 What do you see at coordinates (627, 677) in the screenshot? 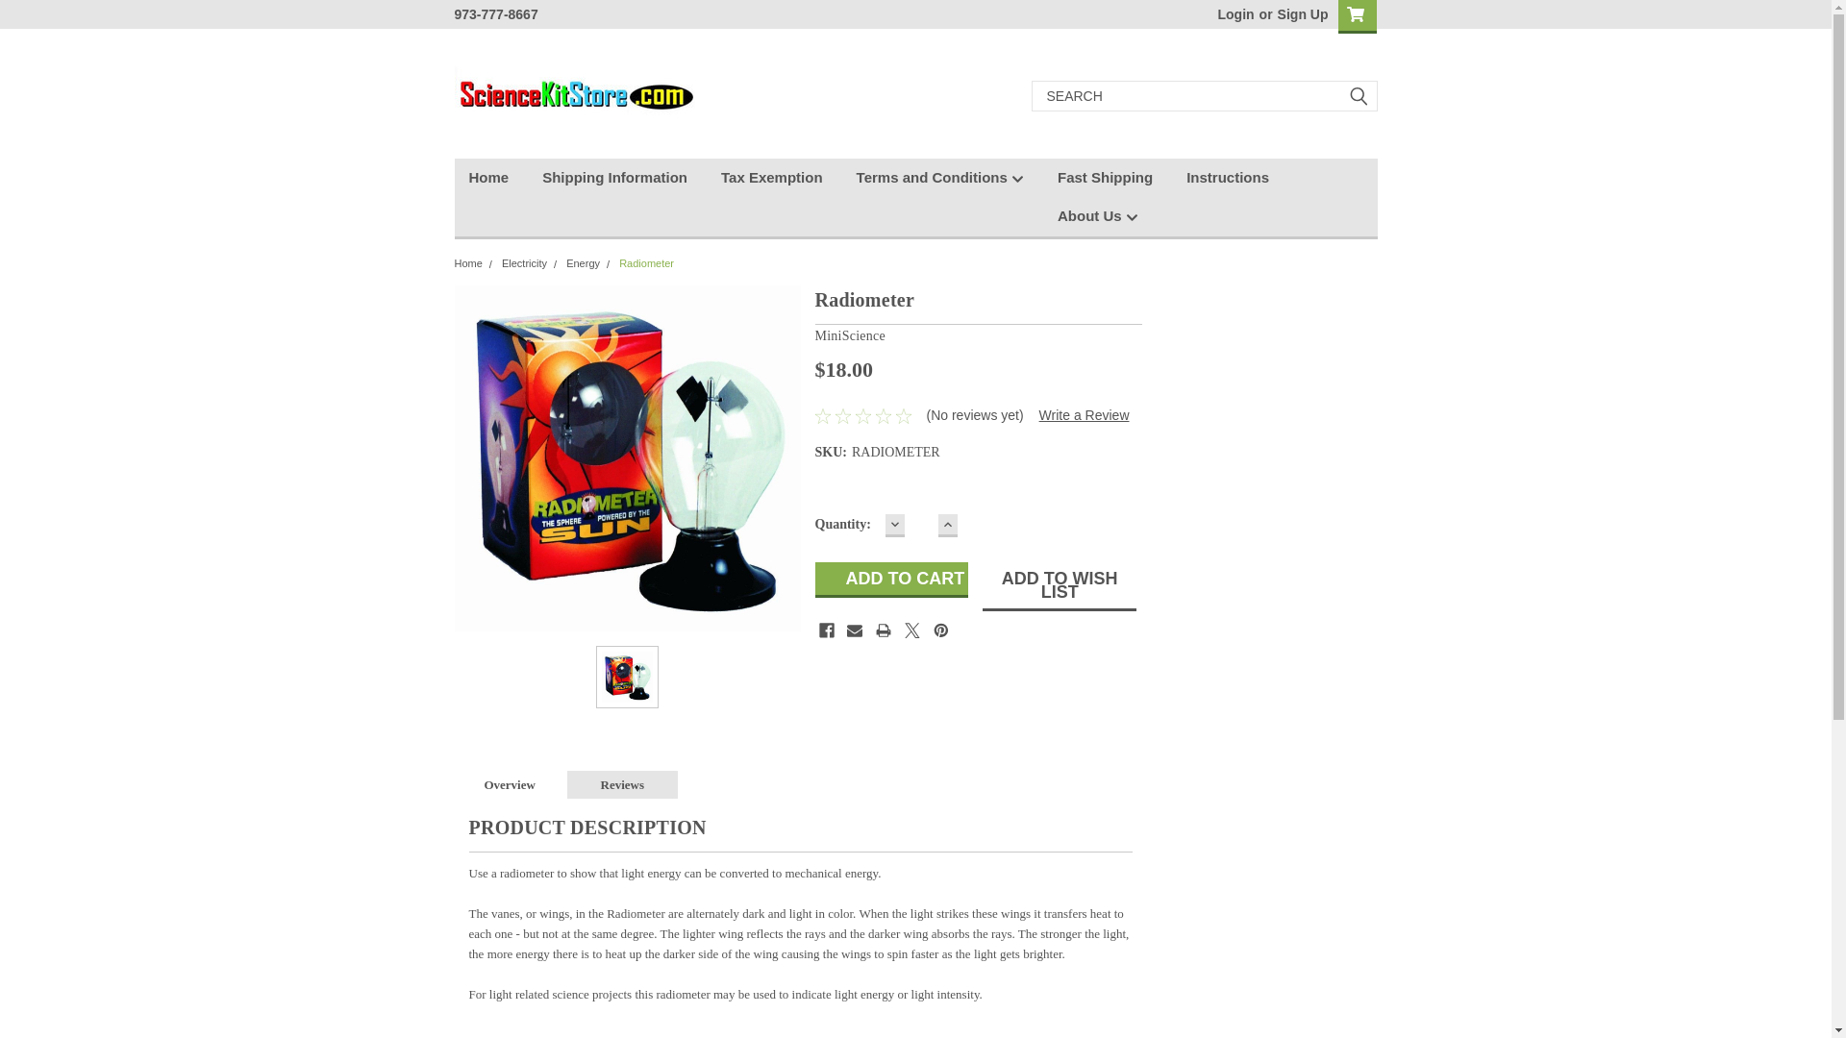
I see `Radiometer` at bounding box center [627, 677].